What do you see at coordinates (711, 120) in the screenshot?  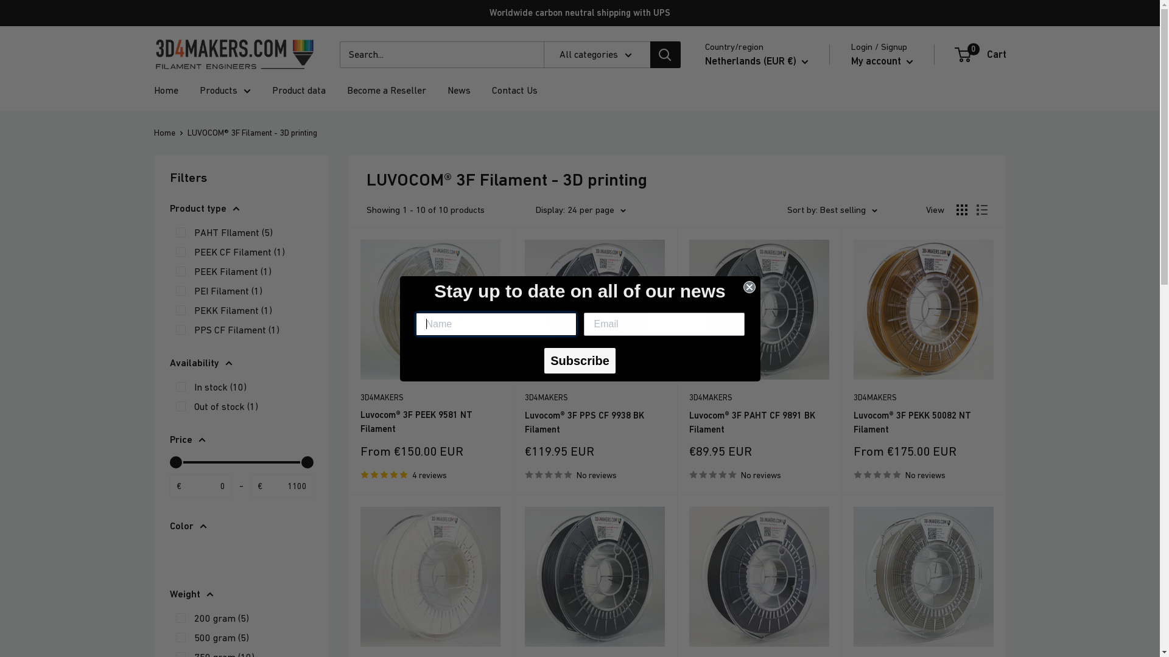 I see `AX` at bounding box center [711, 120].